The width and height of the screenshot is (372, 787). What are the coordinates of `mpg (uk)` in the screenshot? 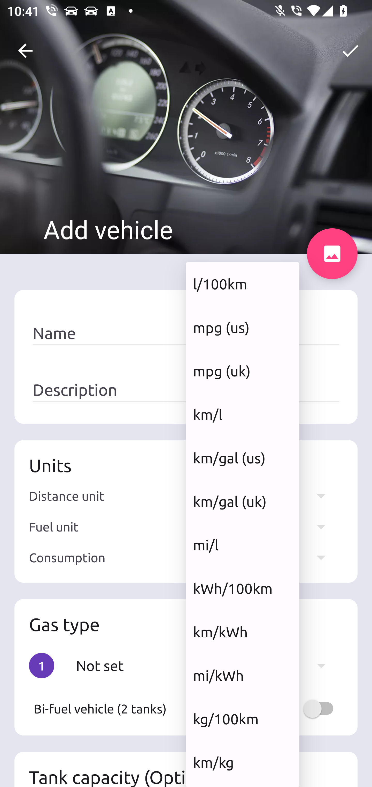 It's located at (242, 371).